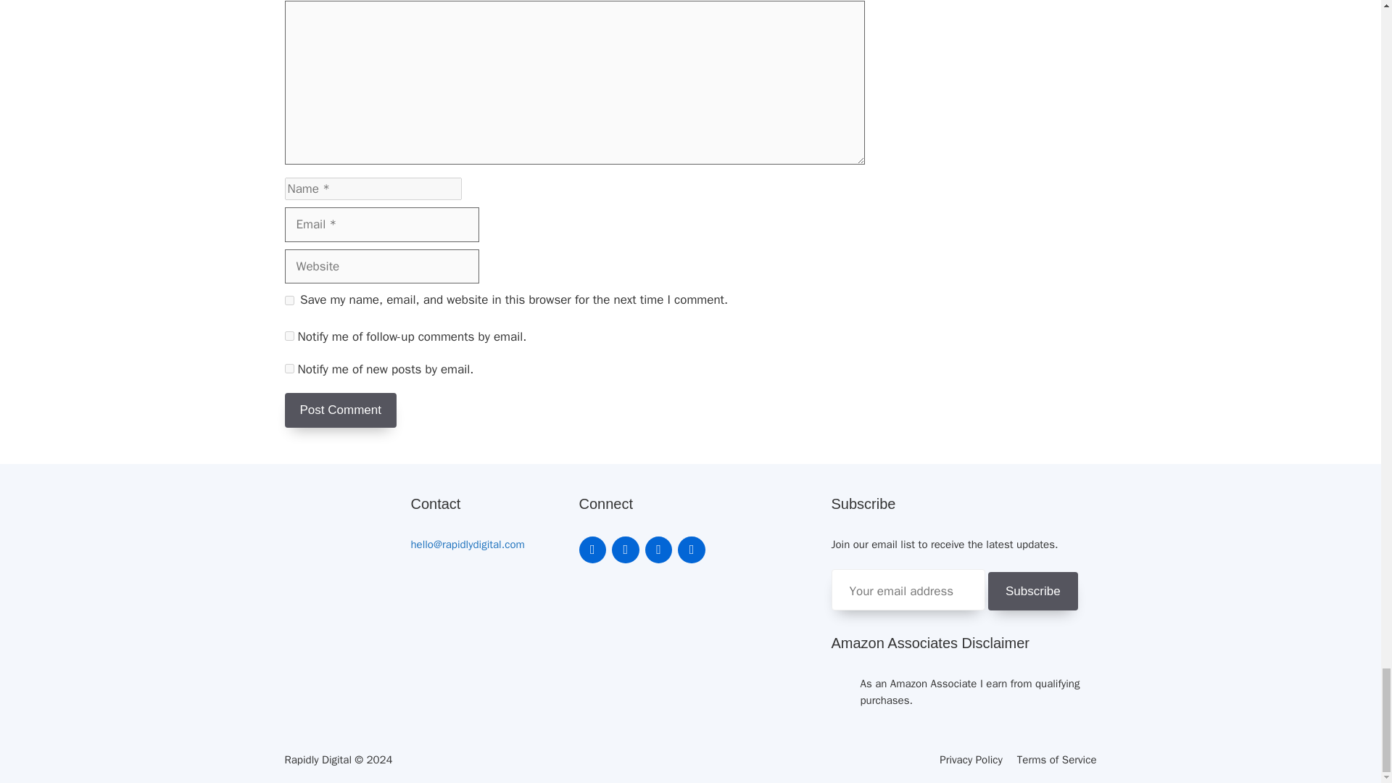 This screenshot has height=783, width=1392. Describe the element at coordinates (1032, 592) in the screenshot. I see `Subscribe` at that location.